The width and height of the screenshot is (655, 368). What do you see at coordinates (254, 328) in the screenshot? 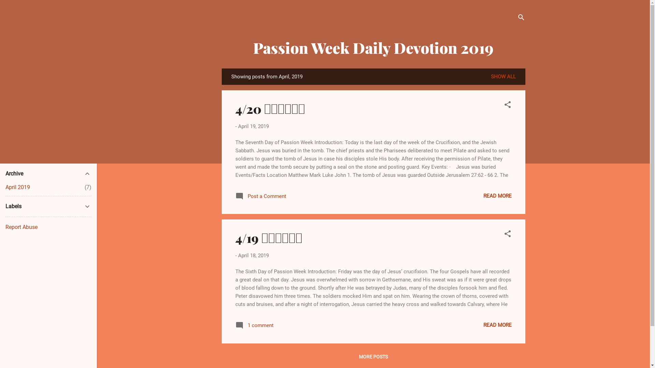
I see `1 comment` at bounding box center [254, 328].